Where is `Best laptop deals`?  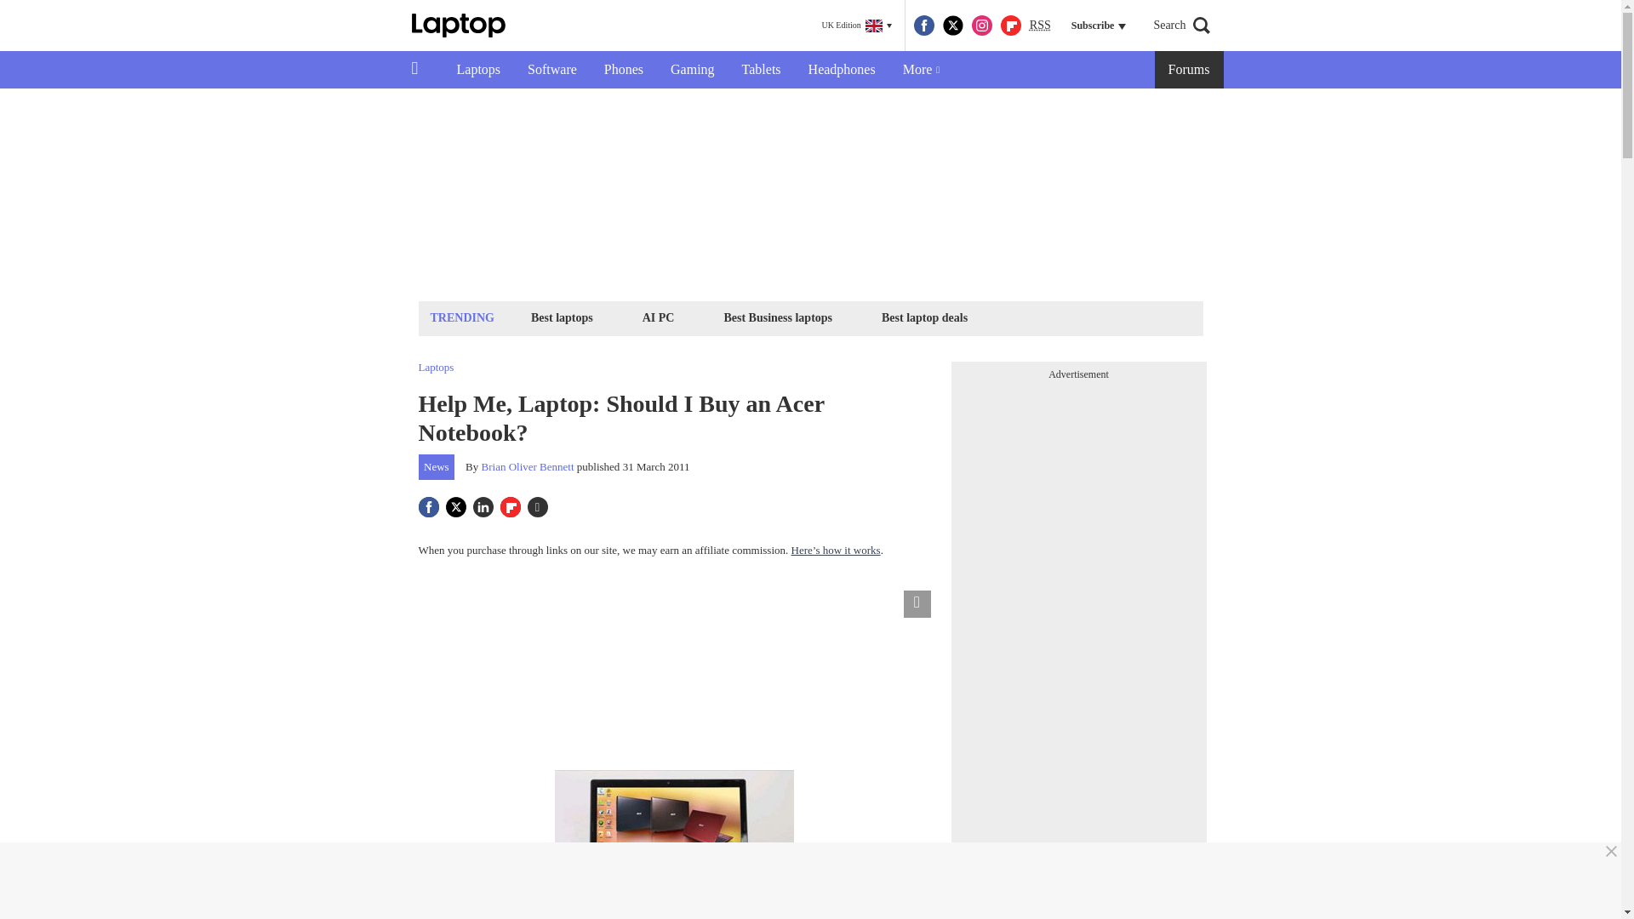 Best laptop deals is located at coordinates (924, 317).